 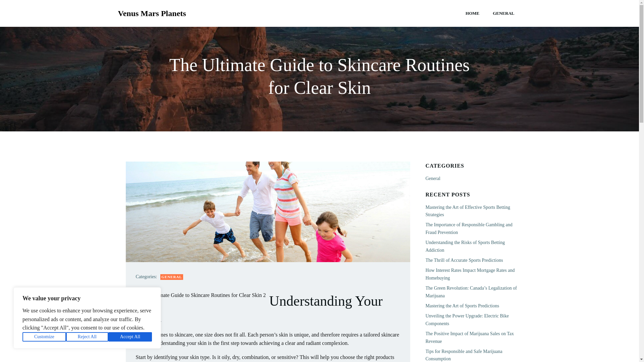 What do you see at coordinates (172, 277) in the screenshot?
I see `GENERAL` at bounding box center [172, 277].